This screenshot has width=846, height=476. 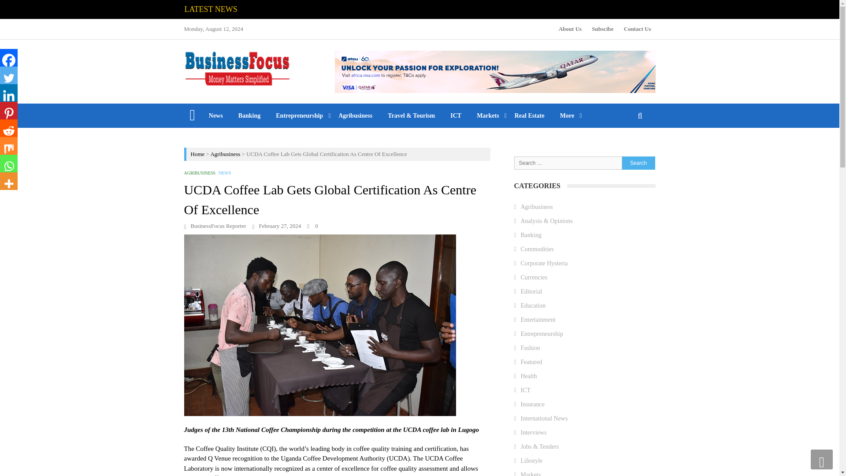 What do you see at coordinates (197, 154) in the screenshot?
I see `Home` at bounding box center [197, 154].